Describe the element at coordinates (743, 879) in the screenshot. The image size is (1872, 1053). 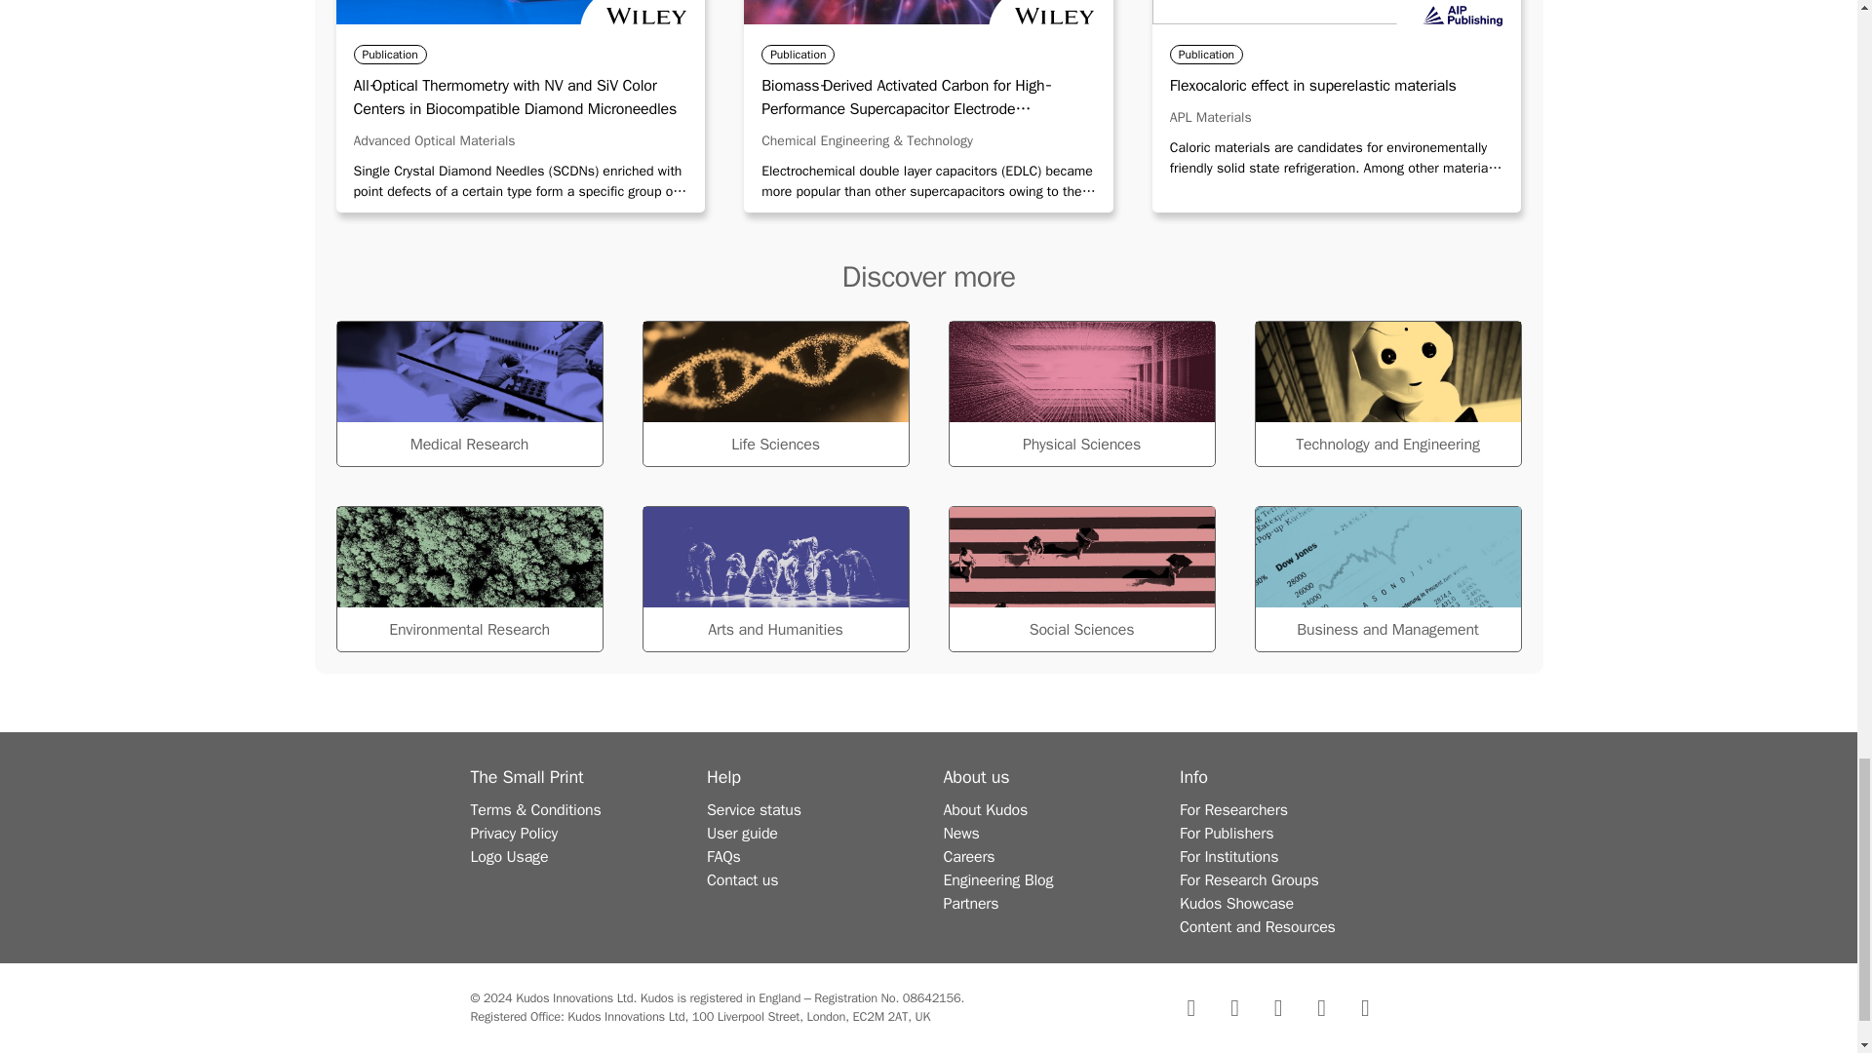
I see `Contact us` at that location.